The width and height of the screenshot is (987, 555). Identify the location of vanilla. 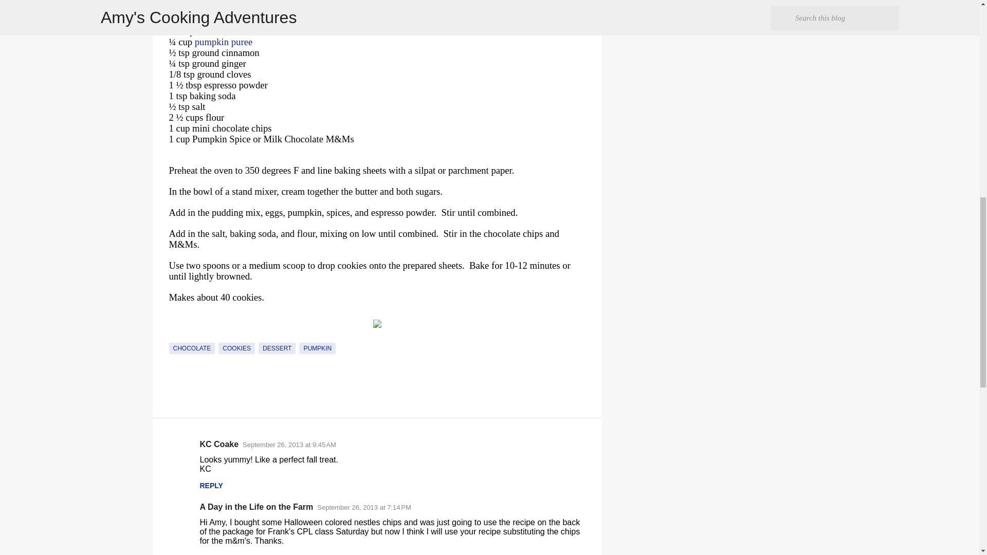
(210, 31).